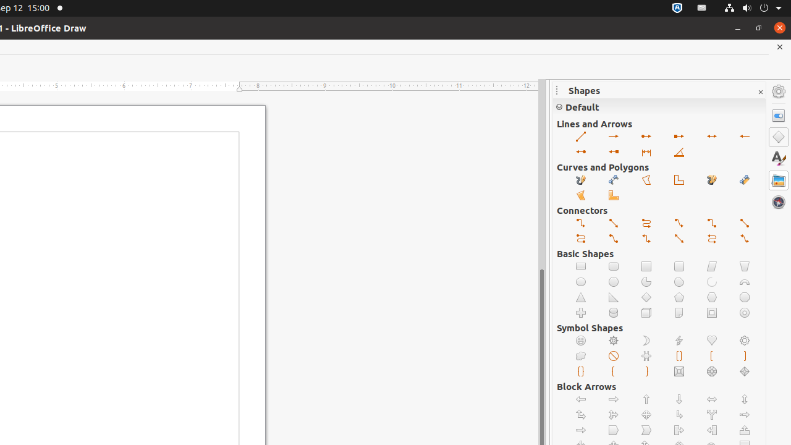 Image resolution: width=791 pixels, height=445 pixels. Describe the element at coordinates (646, 341) in the screenshot. I see `Moon` at that location.